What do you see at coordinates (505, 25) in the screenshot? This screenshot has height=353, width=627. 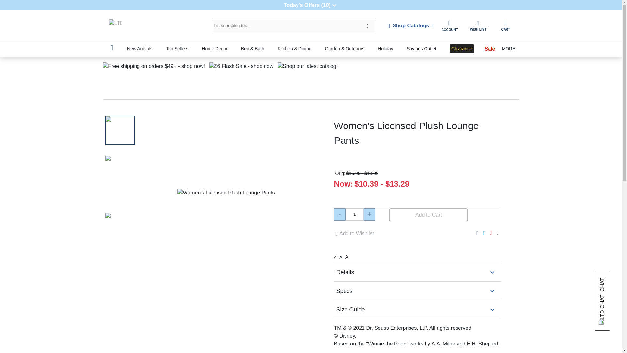 I see `CART` at bounding box center [505, 25].